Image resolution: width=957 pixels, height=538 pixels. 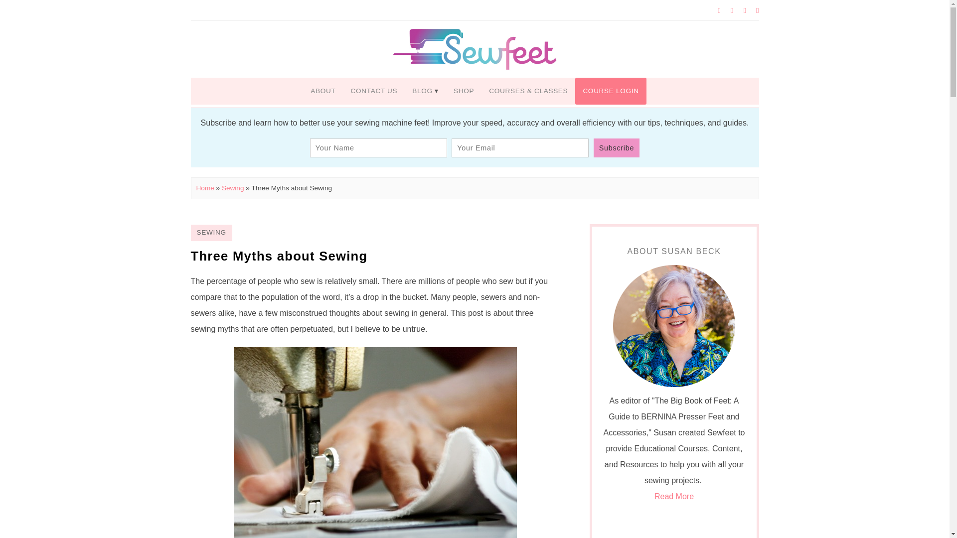 I want to click on presser foot, so click(x=375, y=442).